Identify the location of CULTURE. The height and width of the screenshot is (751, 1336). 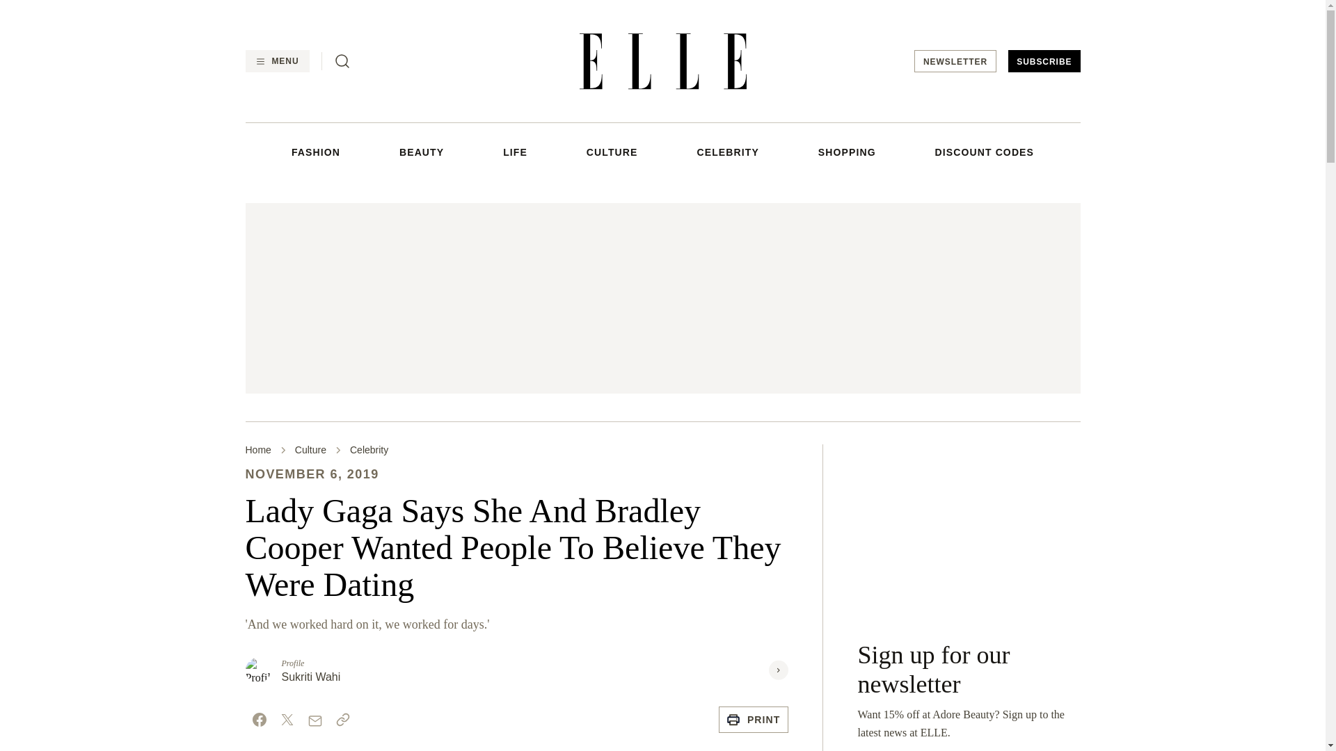
(612, 152).